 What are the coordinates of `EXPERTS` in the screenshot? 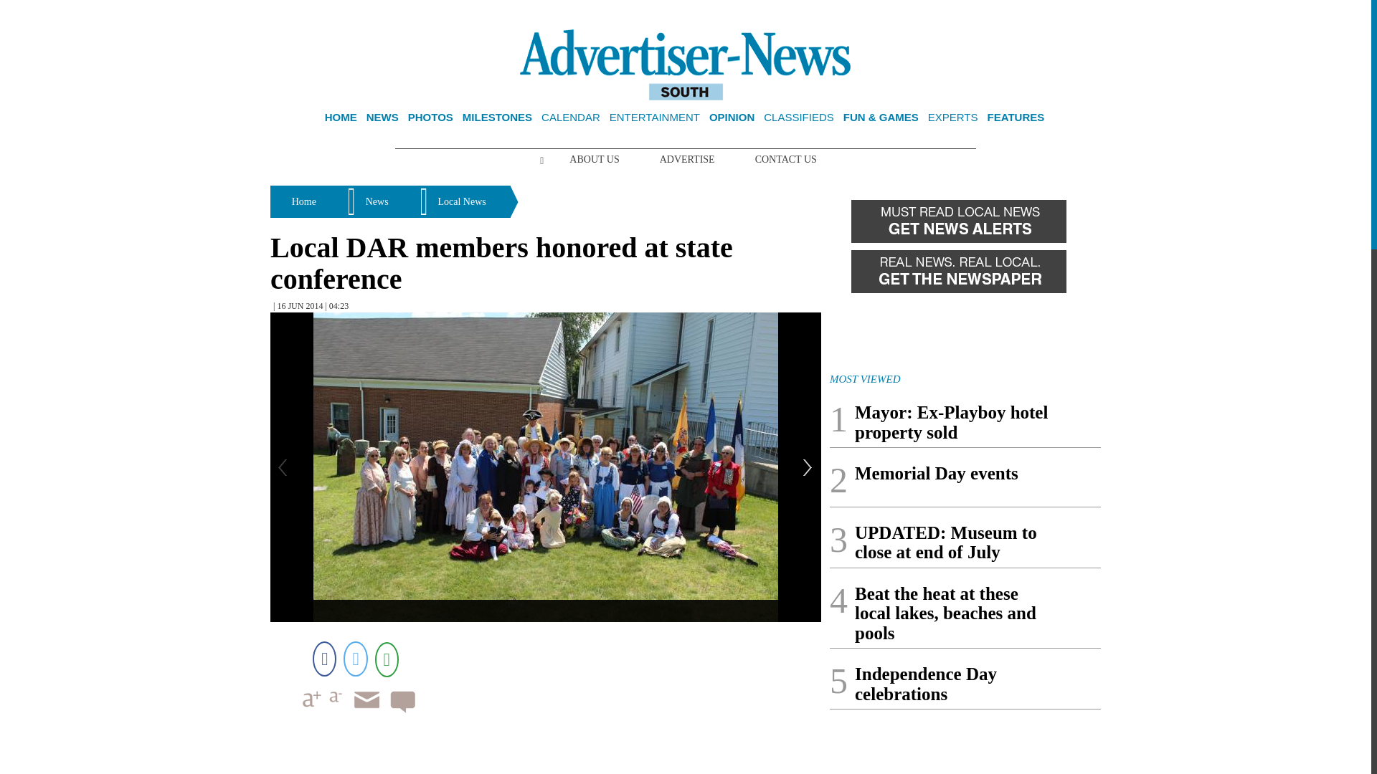 It's located at (952, 117).